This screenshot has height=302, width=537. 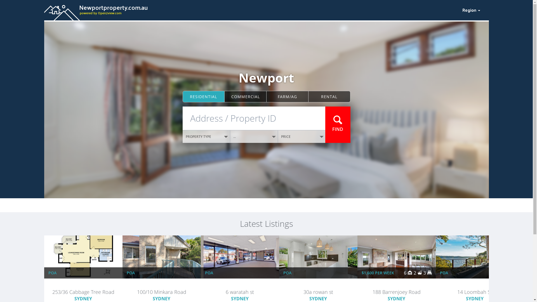 What do you see at coordinates (396, 286) in the screenshot?
I see `Property #473069` at bounding box center [396, 286].